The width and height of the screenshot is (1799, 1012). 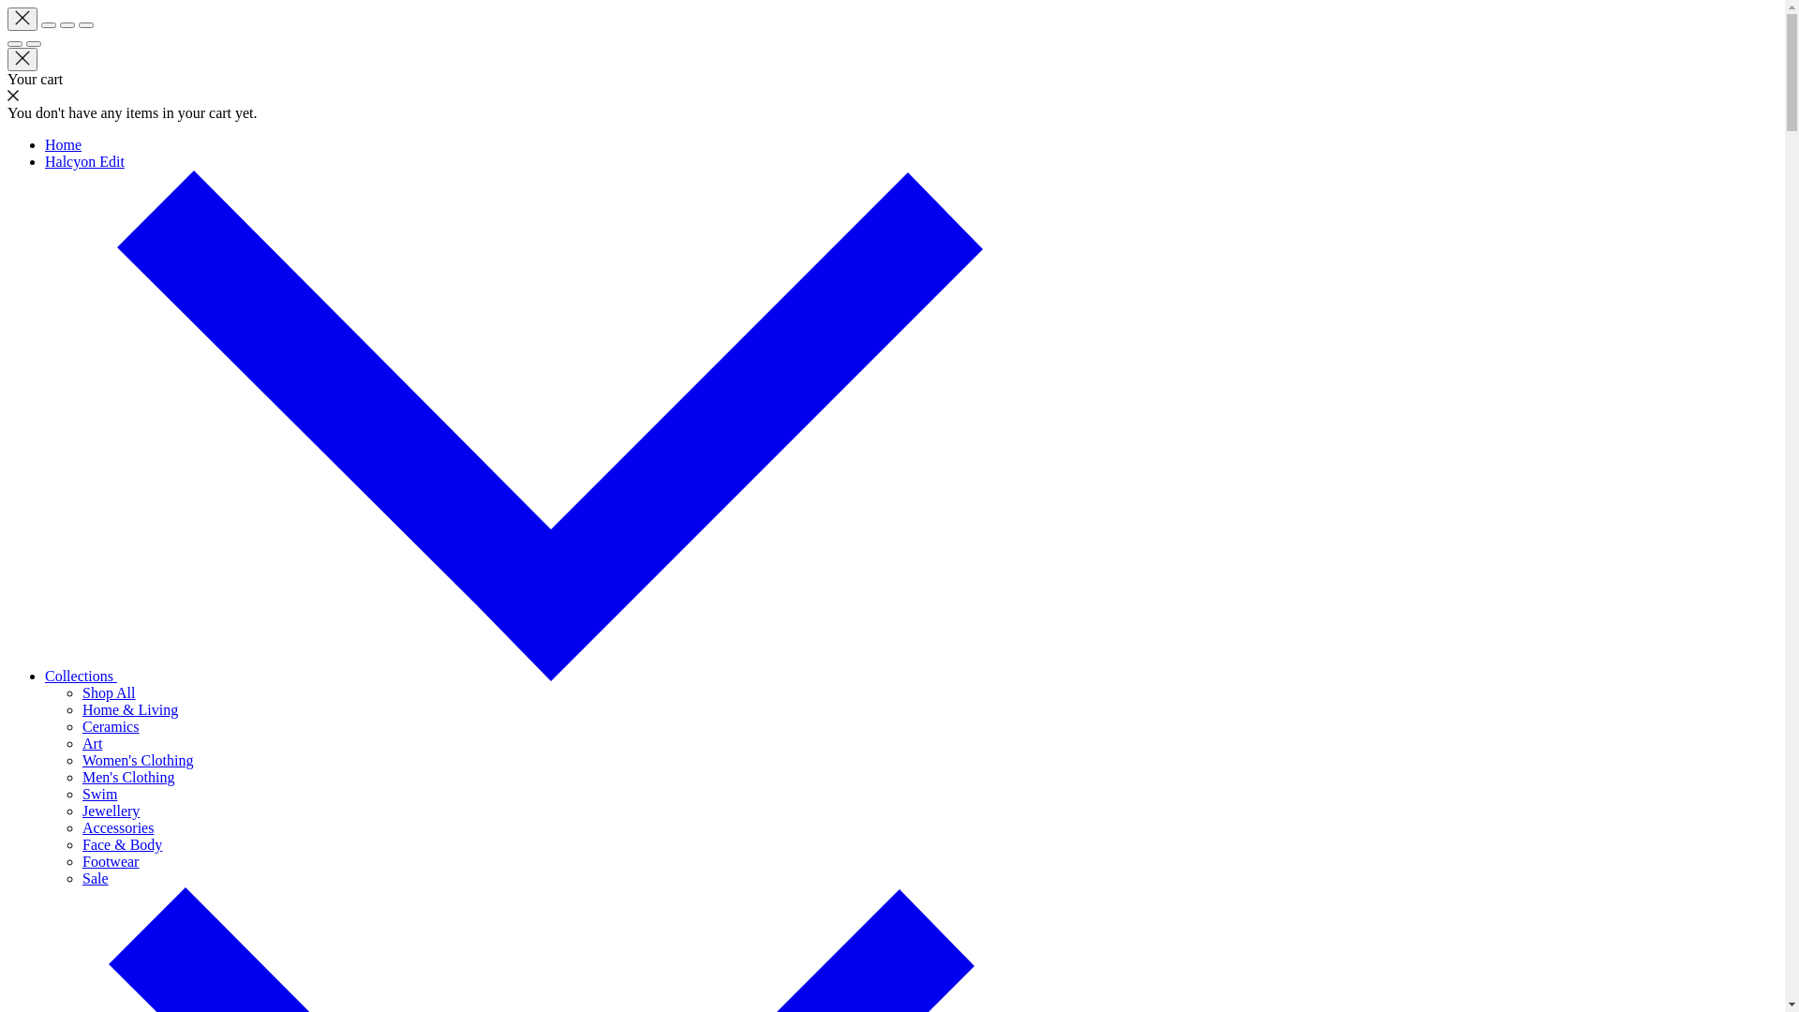 What do you see at coordinates (22, 60) in the screenshot?
I see `Close Thin Icon` at bounding box center [22, 60].